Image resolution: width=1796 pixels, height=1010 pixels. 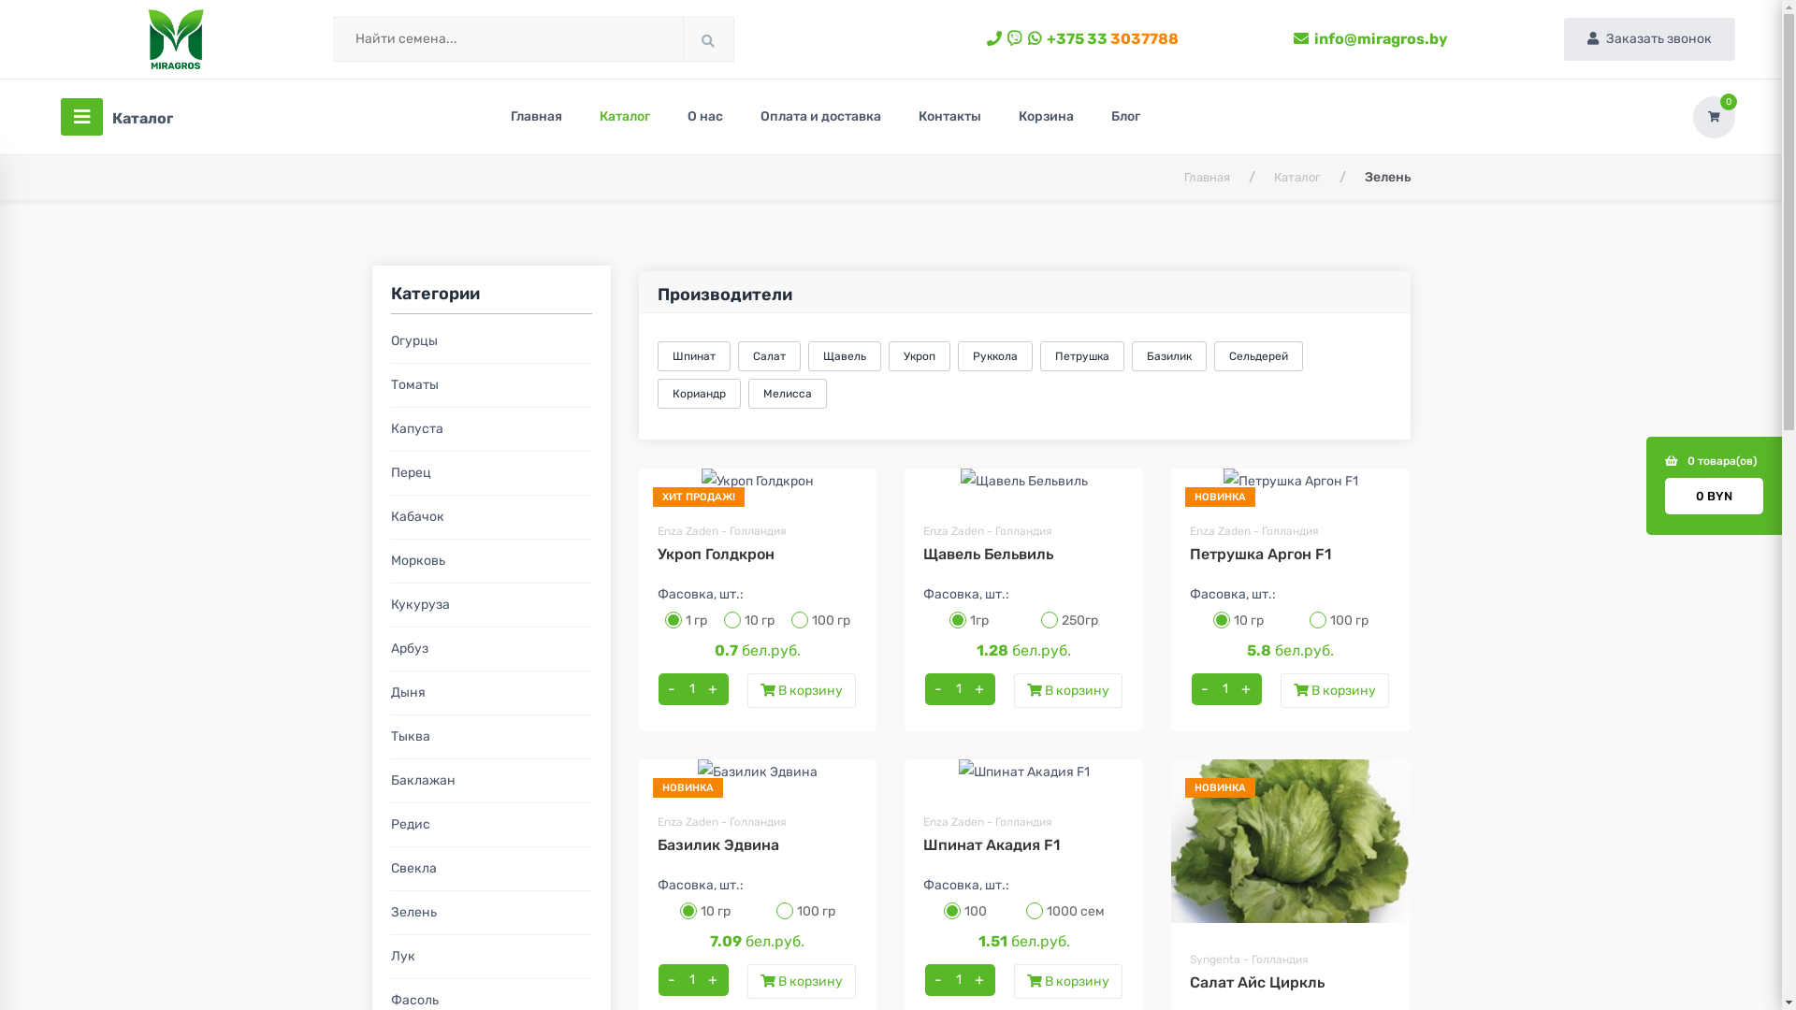 I want to click on -, so click(x=938, y=980).